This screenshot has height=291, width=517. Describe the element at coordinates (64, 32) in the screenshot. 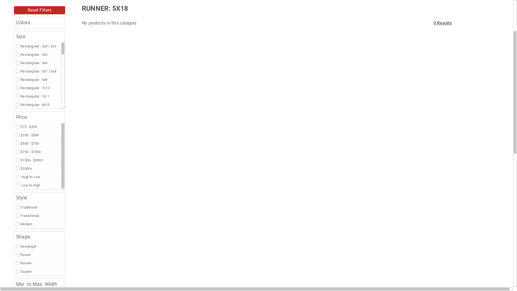

I see `Twitter` at that location.